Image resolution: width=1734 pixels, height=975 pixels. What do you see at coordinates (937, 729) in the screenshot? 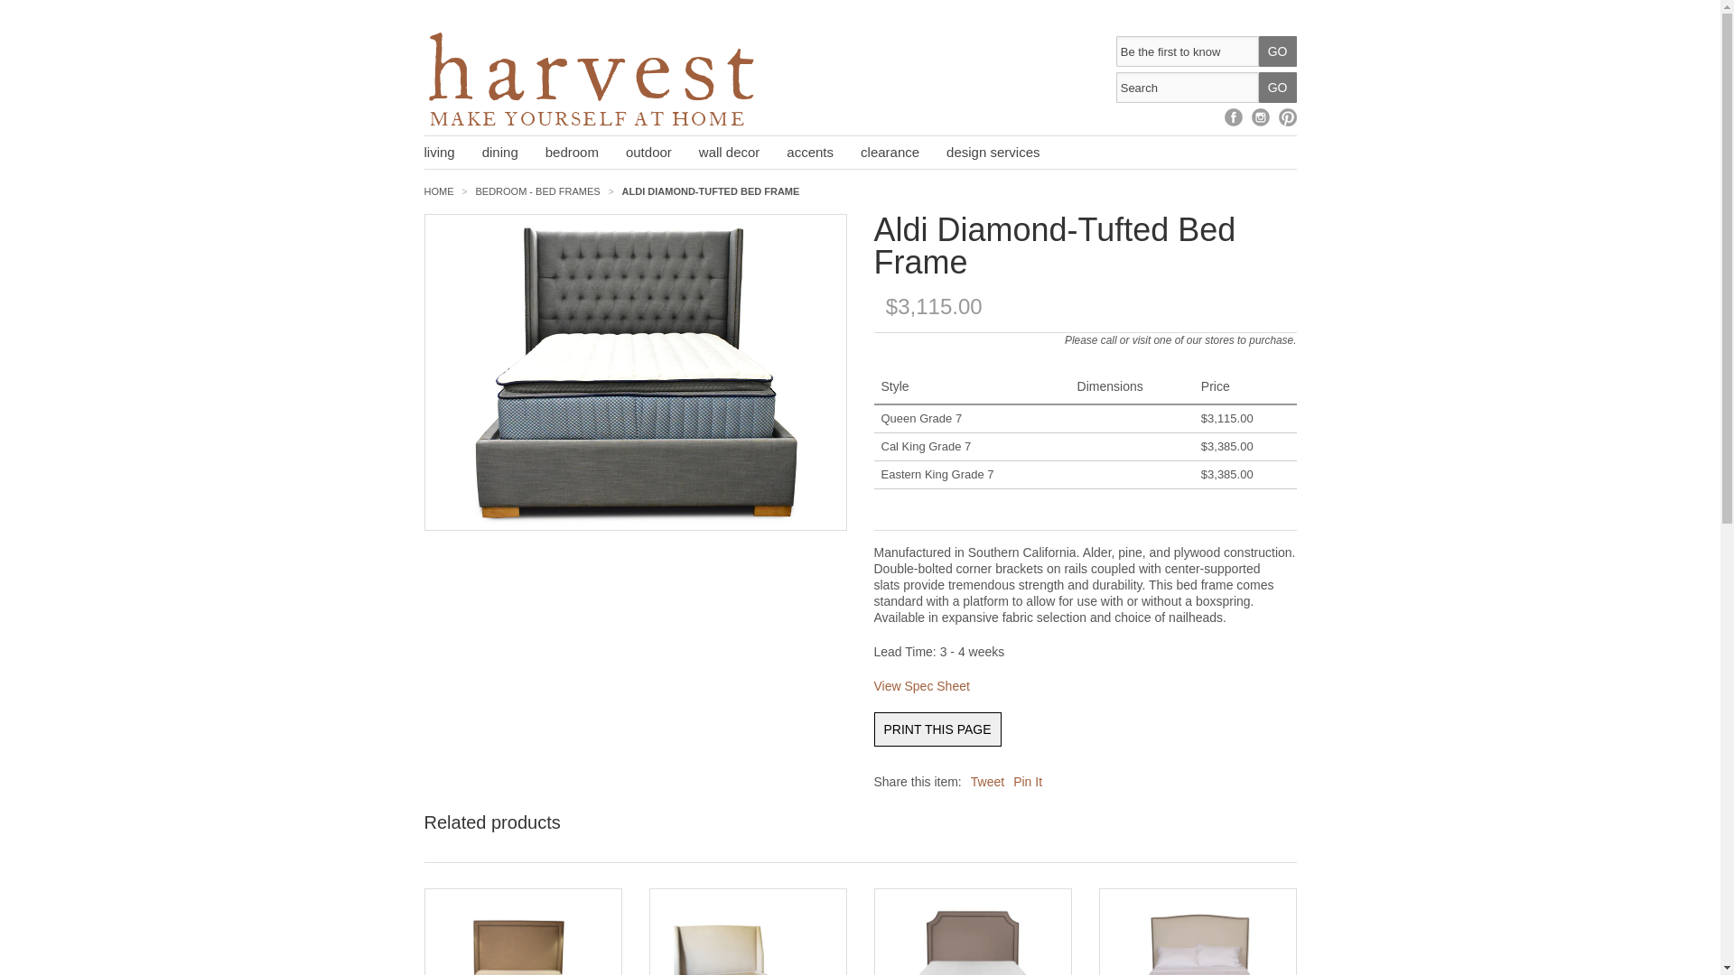
I see `PRINT THIS PAGE` at bounding box center [937, 729].